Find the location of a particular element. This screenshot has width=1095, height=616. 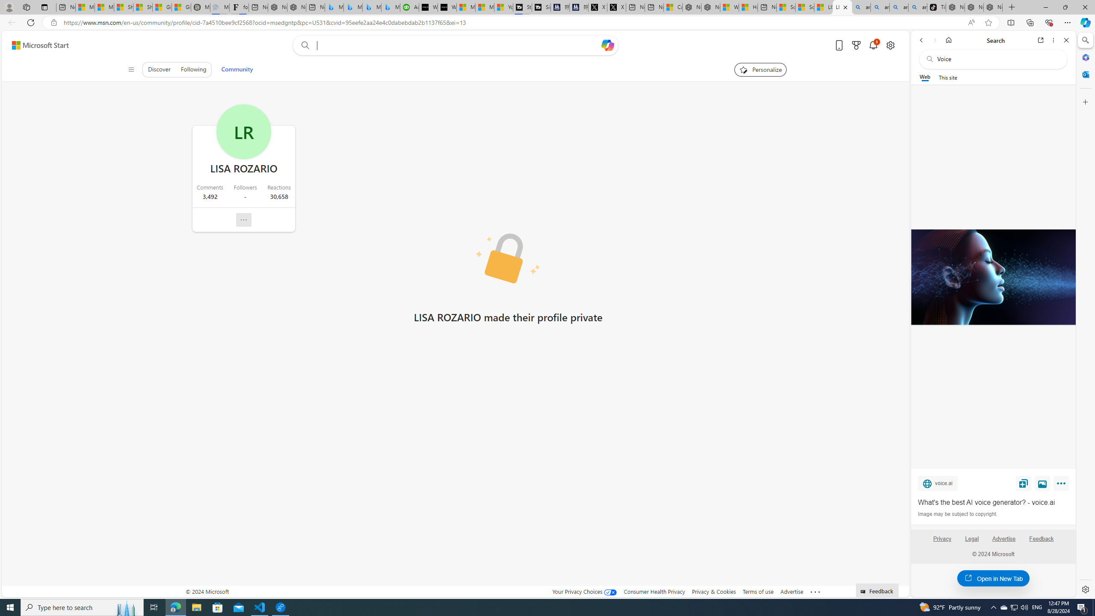

Microsoft Bing Travel - Shangri-La Hotel Bangkok is located at coordinates (391, 7).